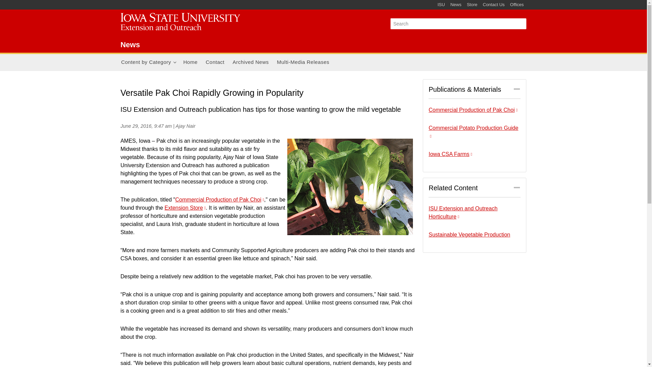 This screenshot has width=652, height=367. What do you see at coordinates (130, 44) in the screenshot?
I see `News` at bounding box center [130, 44].